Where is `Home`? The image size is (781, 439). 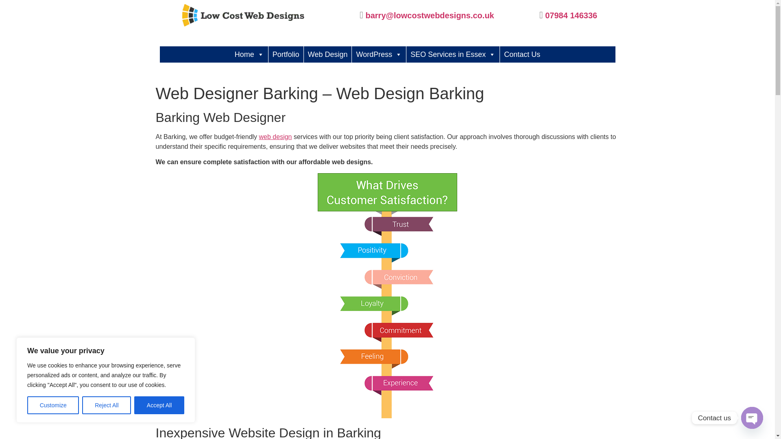
Home is located at coordinates (249, 54).